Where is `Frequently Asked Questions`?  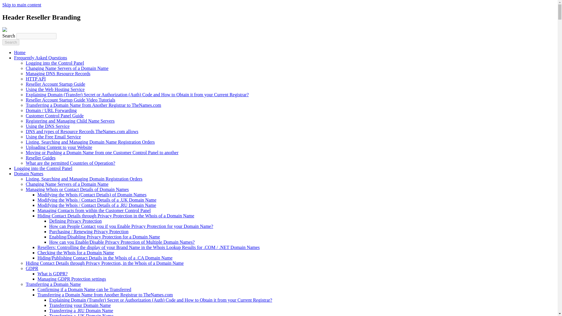 Frequently Asked Questions is located at coordinates (40, 58).